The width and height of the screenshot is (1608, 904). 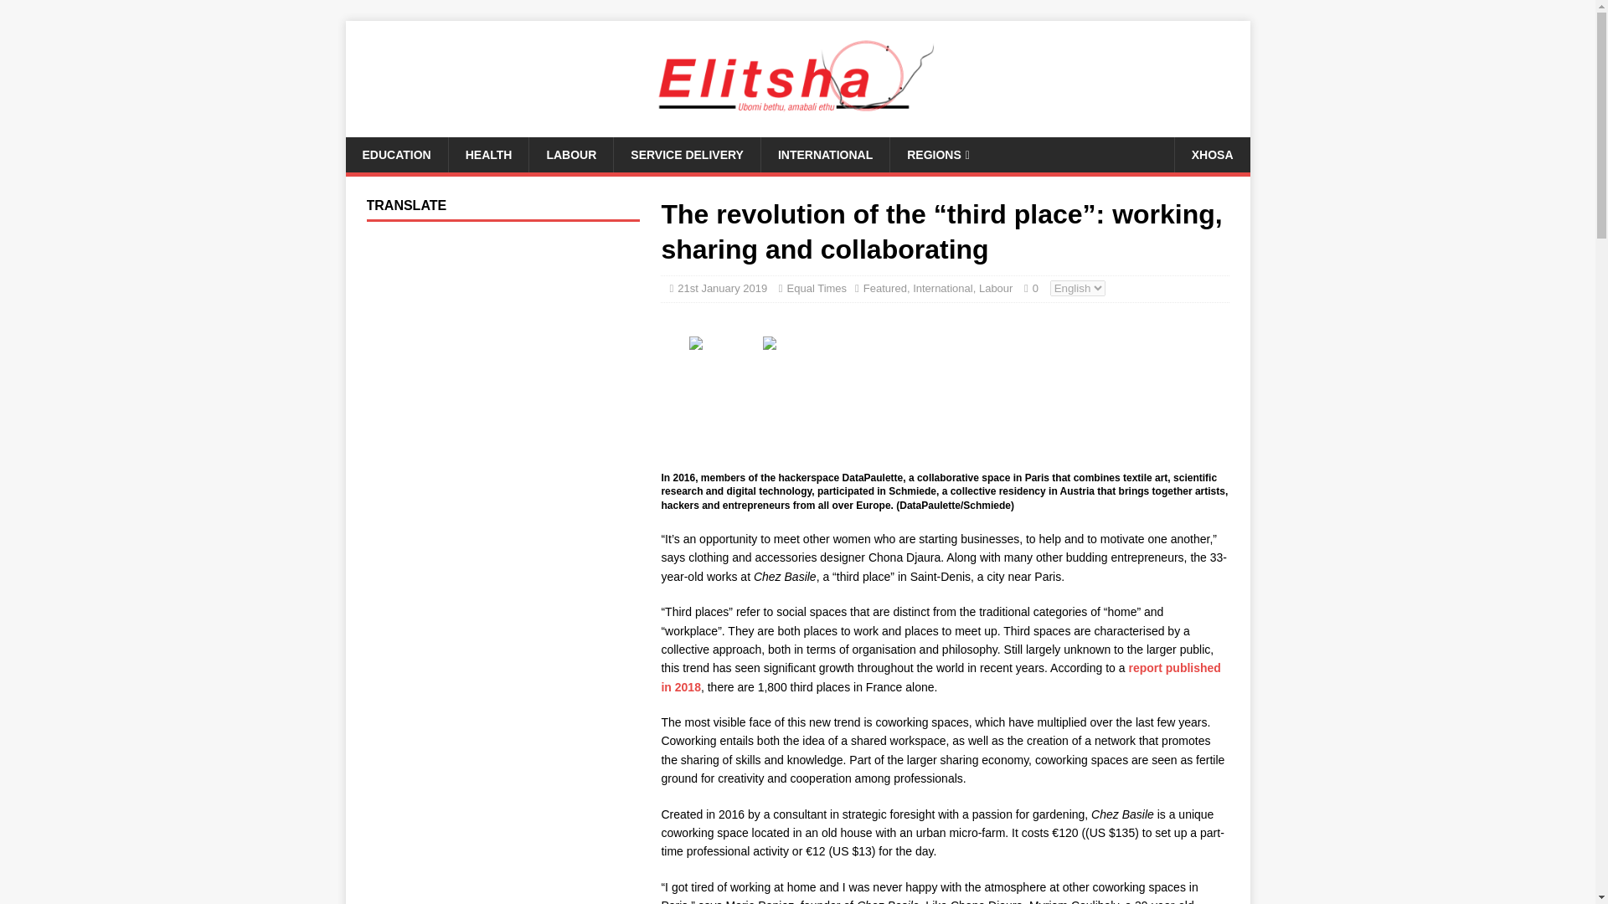 I want to click on 21st January 2019, so click(x=722, y=288).